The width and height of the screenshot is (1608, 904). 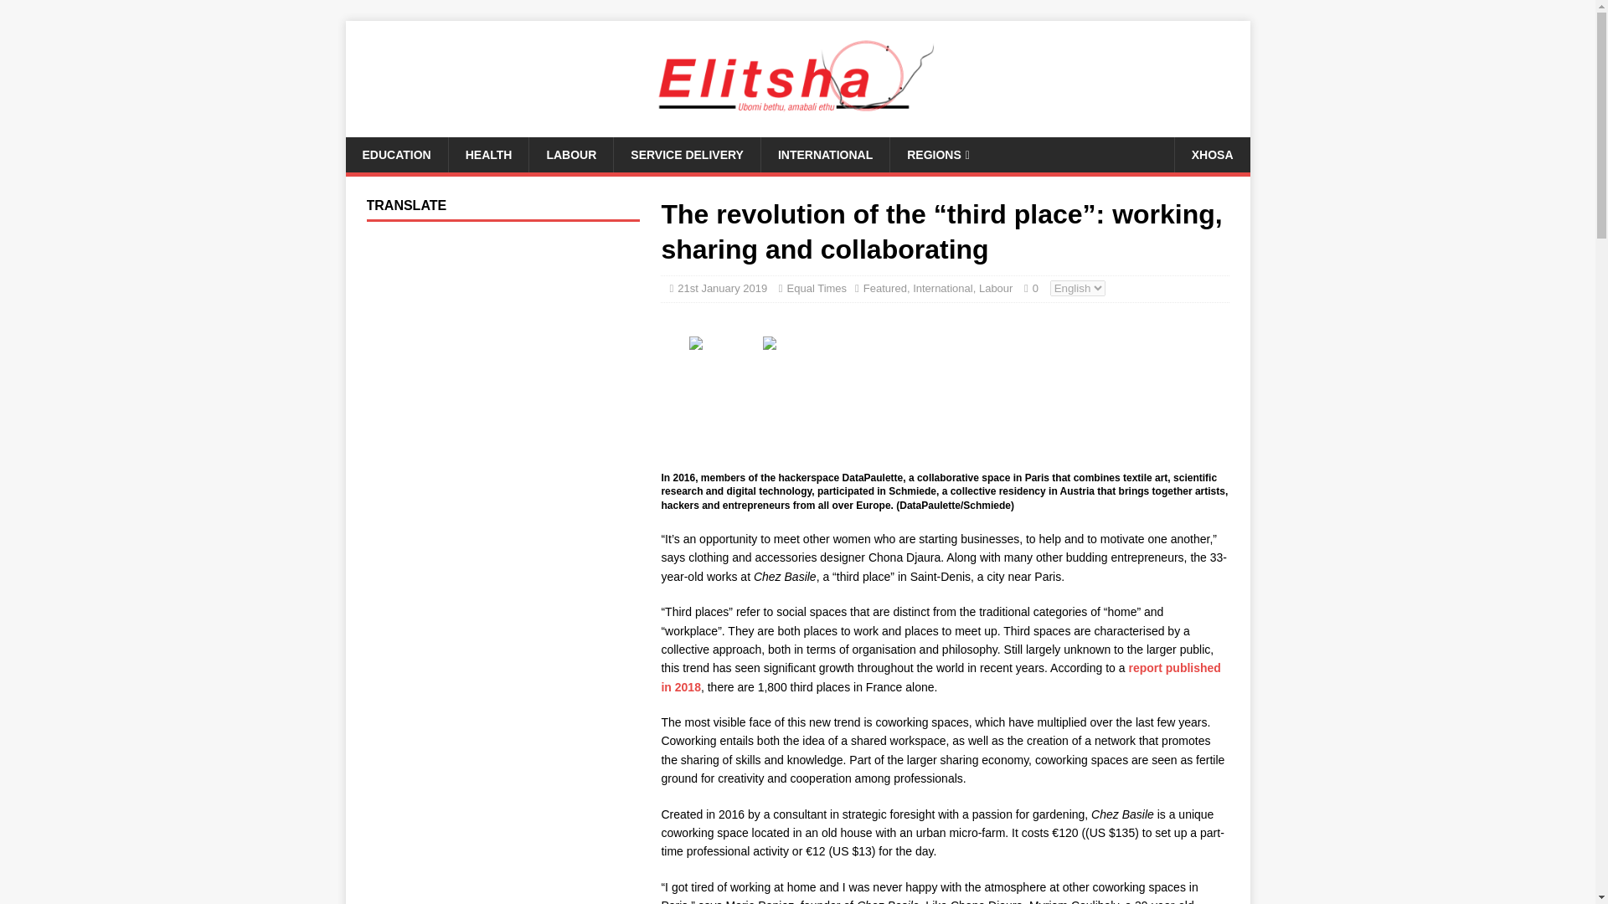 I want to click on 21st January 2019, so click(x=722, y=288).